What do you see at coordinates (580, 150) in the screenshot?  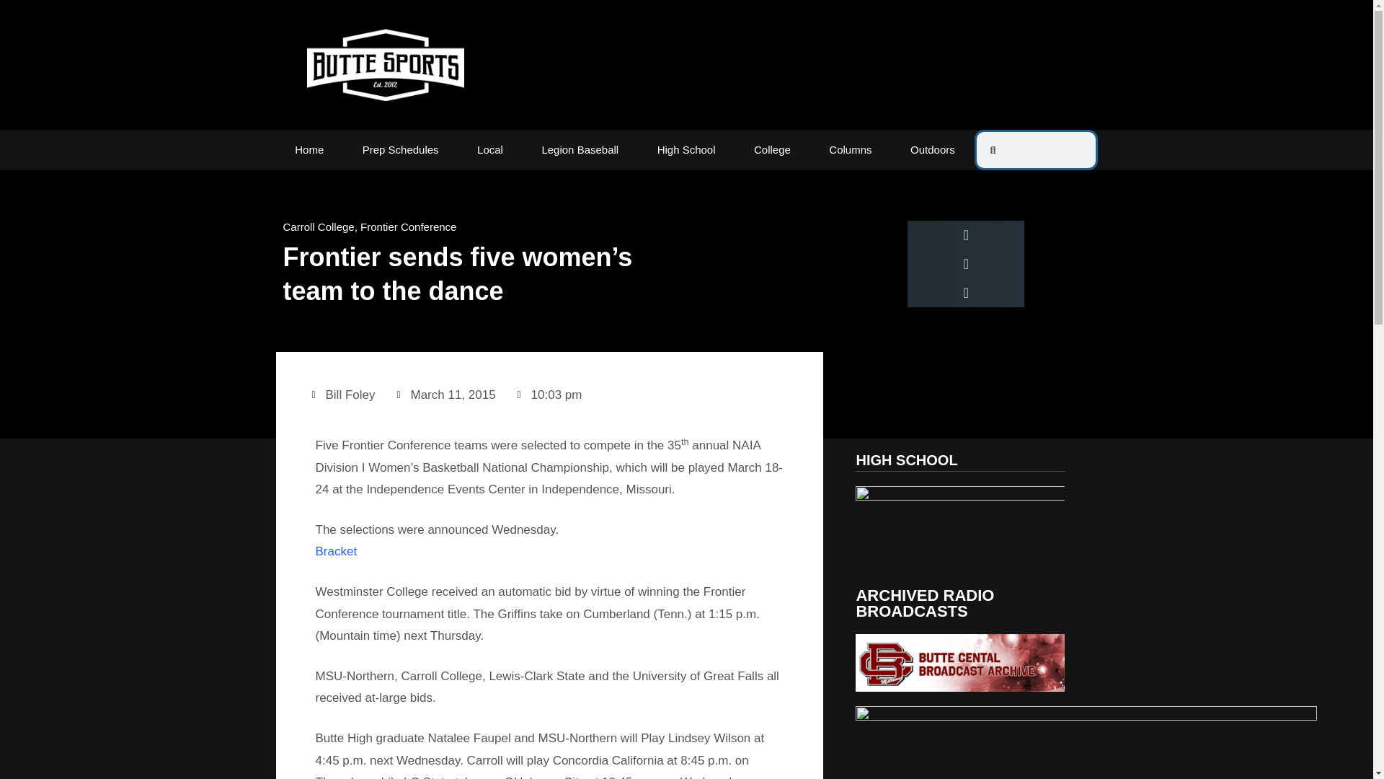 I see `Legion Baseball` at bounding box center [580, 150].